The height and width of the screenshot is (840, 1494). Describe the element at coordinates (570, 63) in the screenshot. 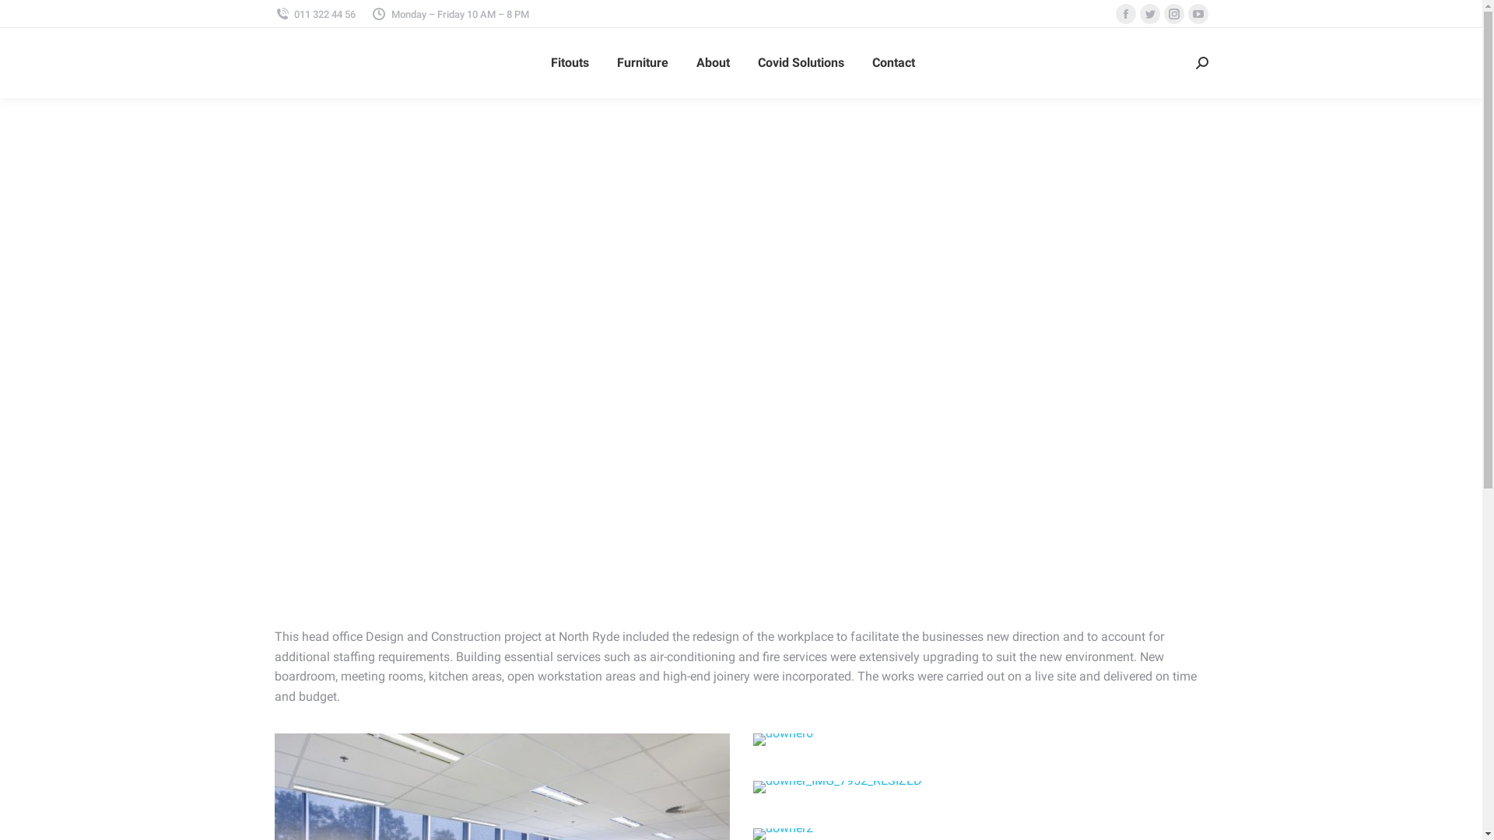

I see `Fitouts` at that location.